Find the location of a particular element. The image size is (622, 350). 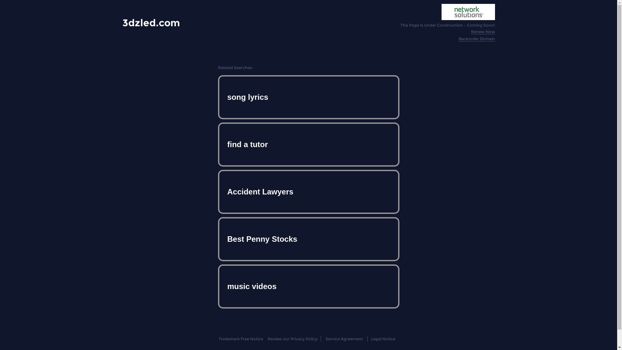

song lyrics is located at coordinates (308, 97).